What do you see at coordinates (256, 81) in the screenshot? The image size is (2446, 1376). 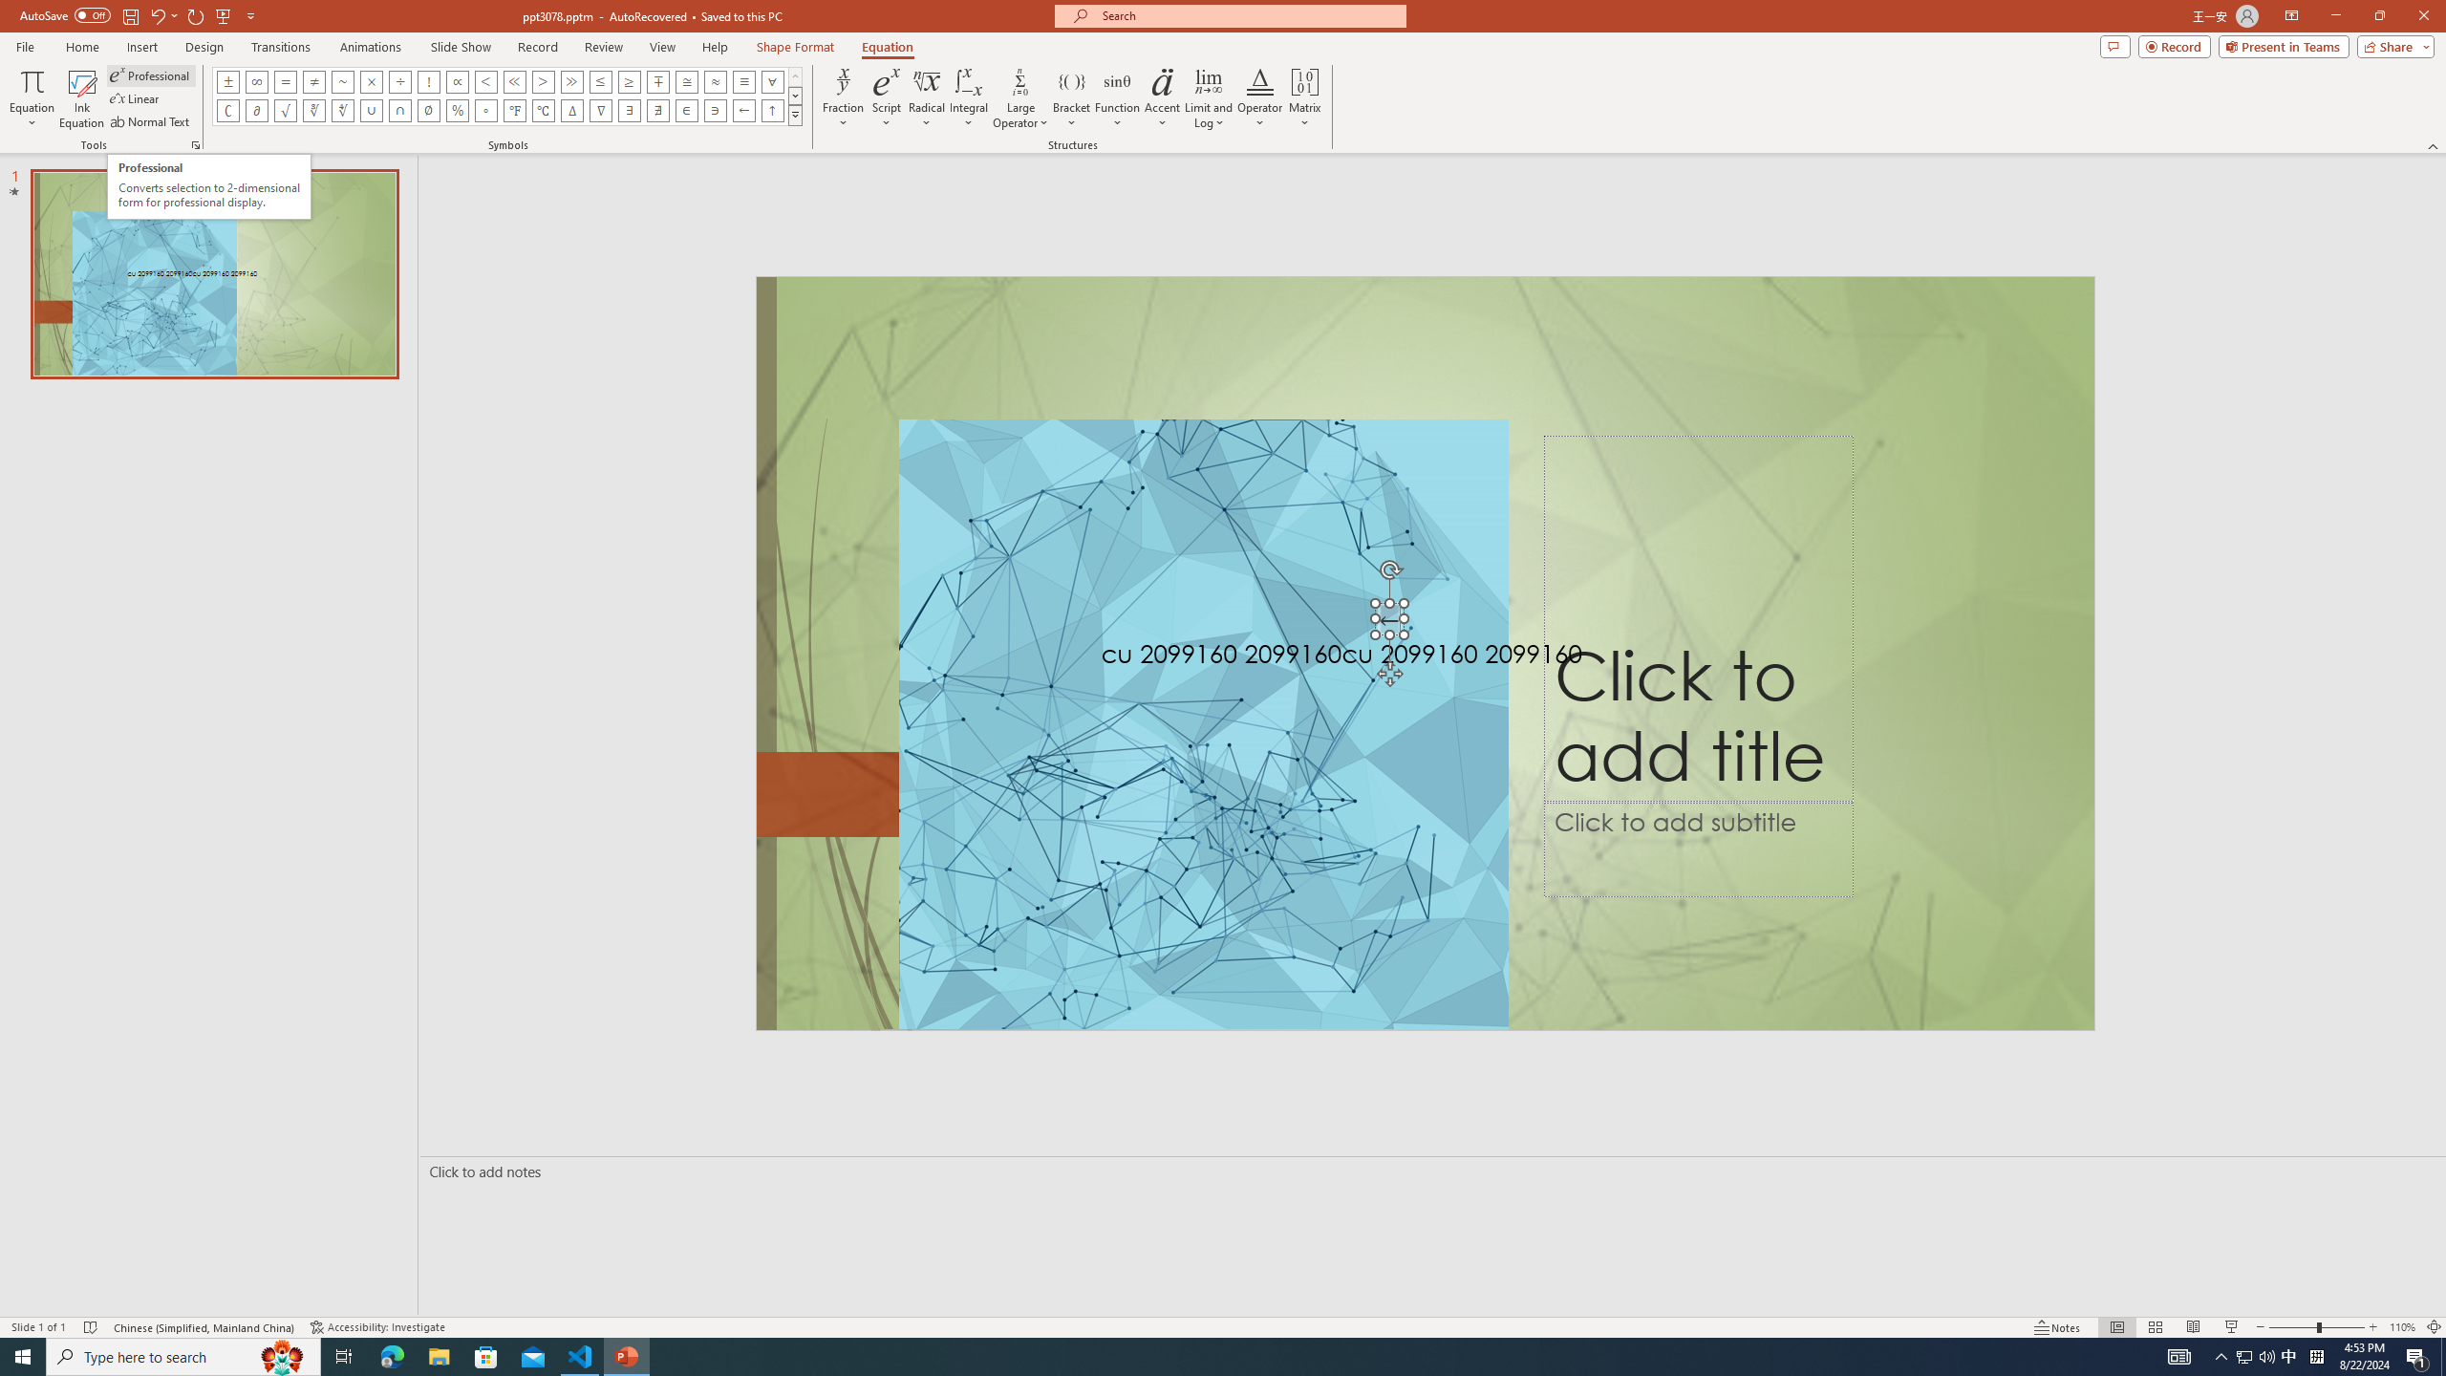 I see `Equation Symbol Infinity` at bounding box center [256, 81].